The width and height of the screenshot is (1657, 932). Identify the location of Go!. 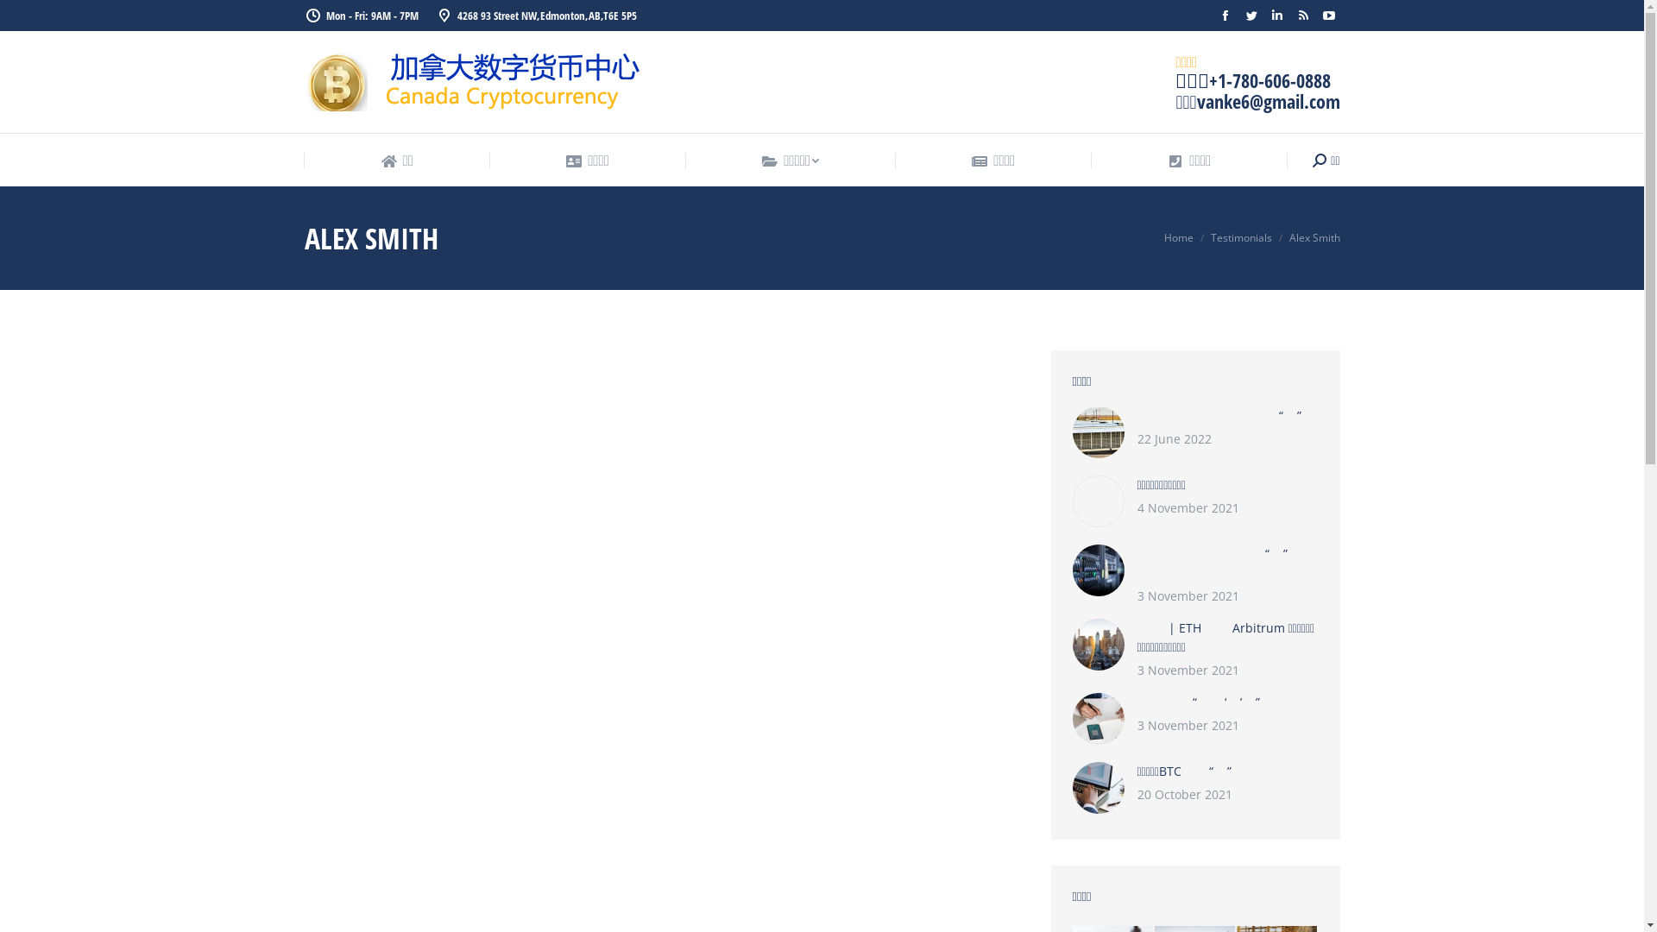
(26, 18).